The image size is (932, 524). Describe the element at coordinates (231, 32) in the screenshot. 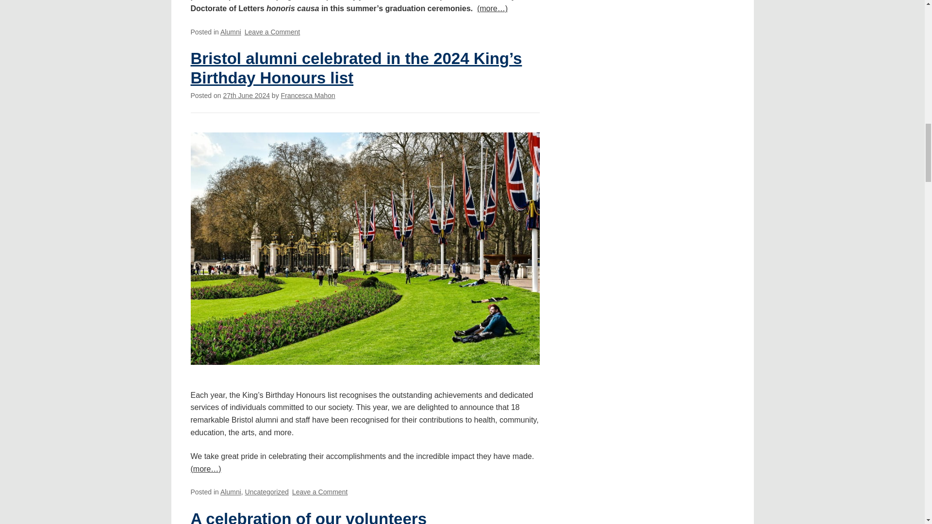

I see `Alumni` at that location.